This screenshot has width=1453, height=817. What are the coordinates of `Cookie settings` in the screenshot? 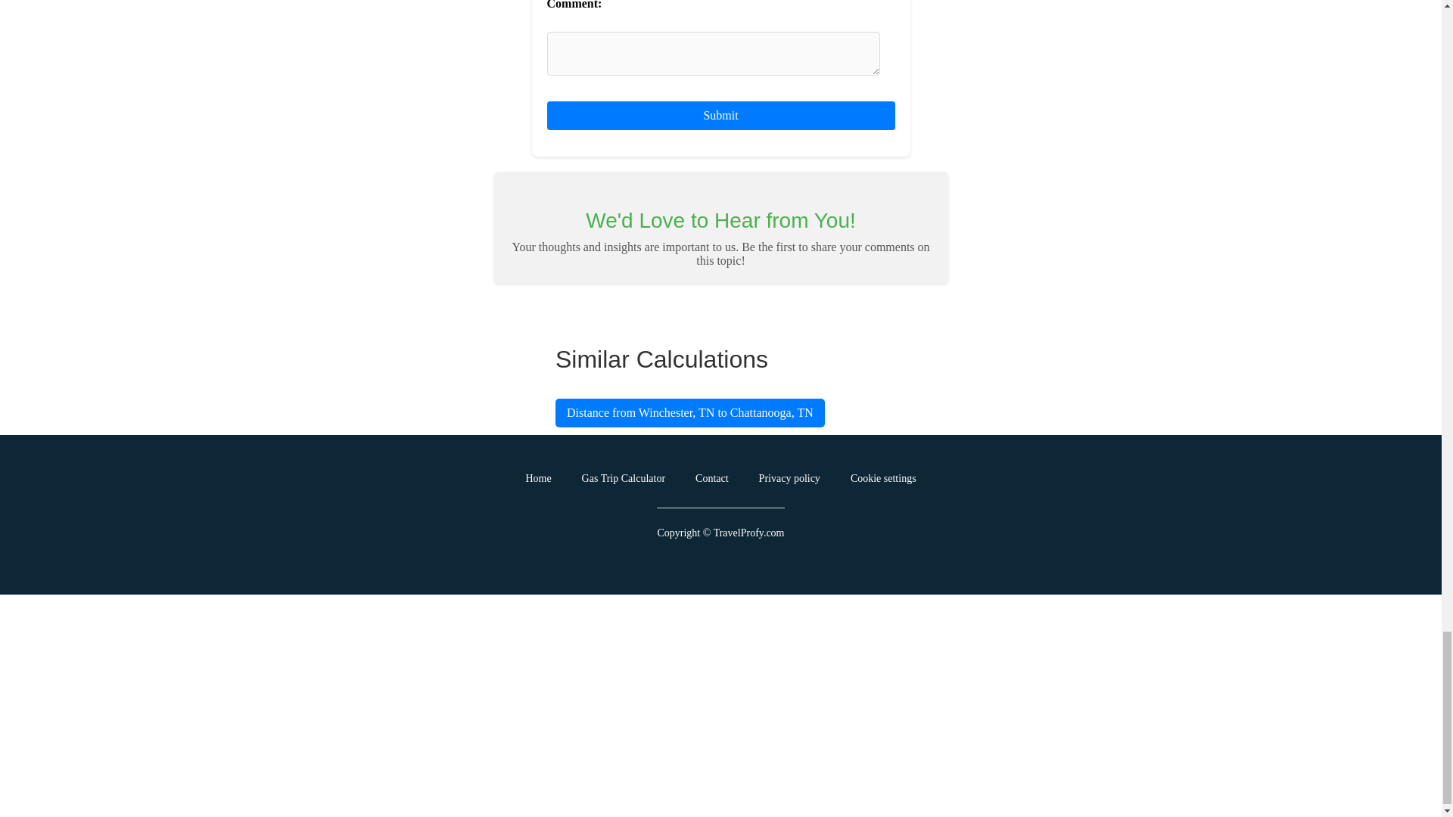 It's located at (883, 479).